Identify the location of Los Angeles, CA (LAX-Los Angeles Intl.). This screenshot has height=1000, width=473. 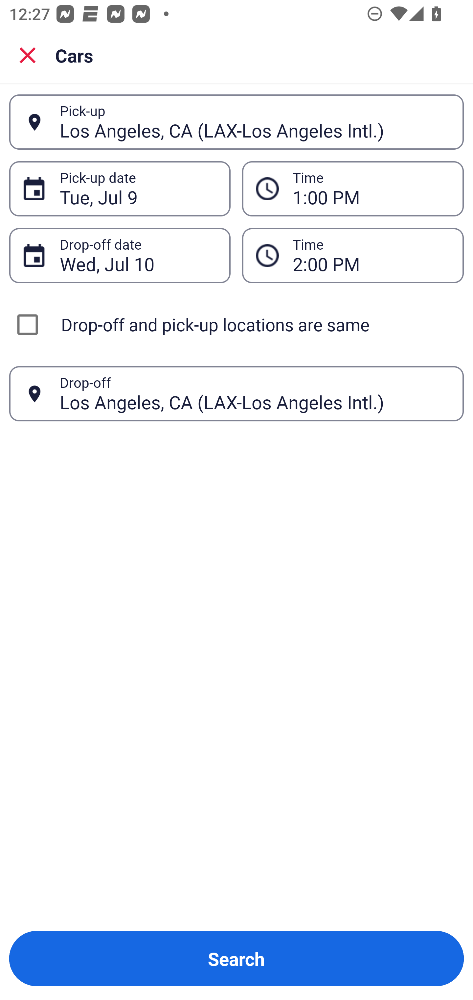
(255, 122).